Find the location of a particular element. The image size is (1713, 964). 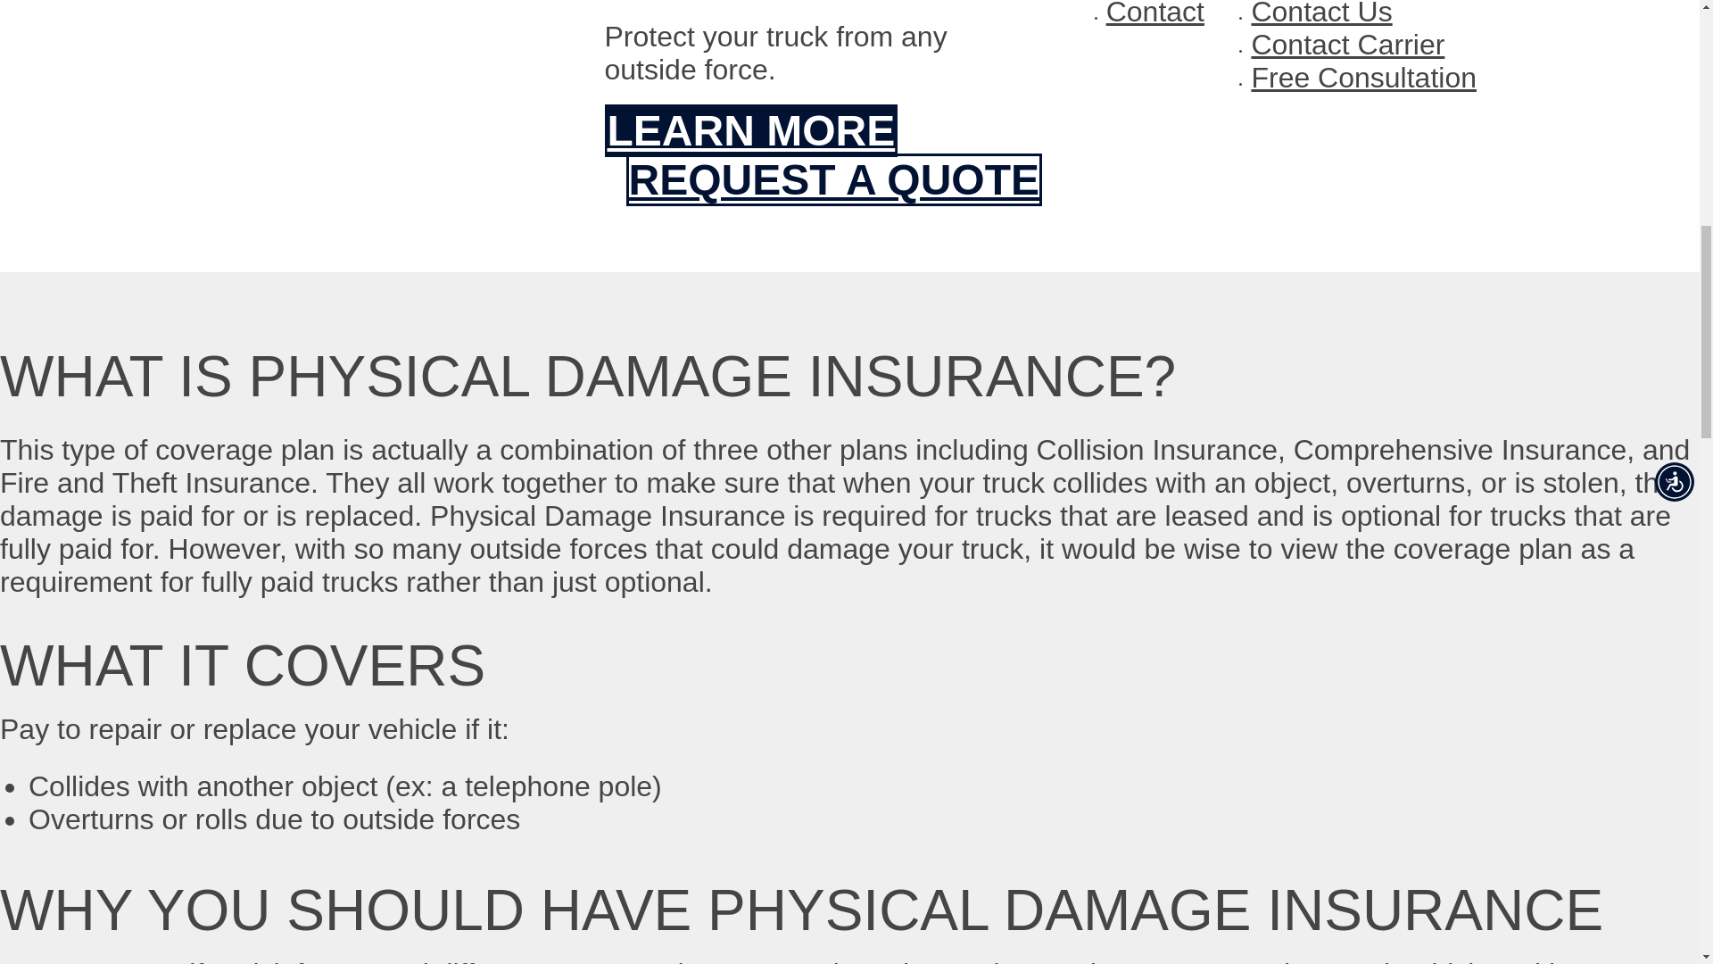

REQUEST A QUOTE is located at coordinates (833, 179).